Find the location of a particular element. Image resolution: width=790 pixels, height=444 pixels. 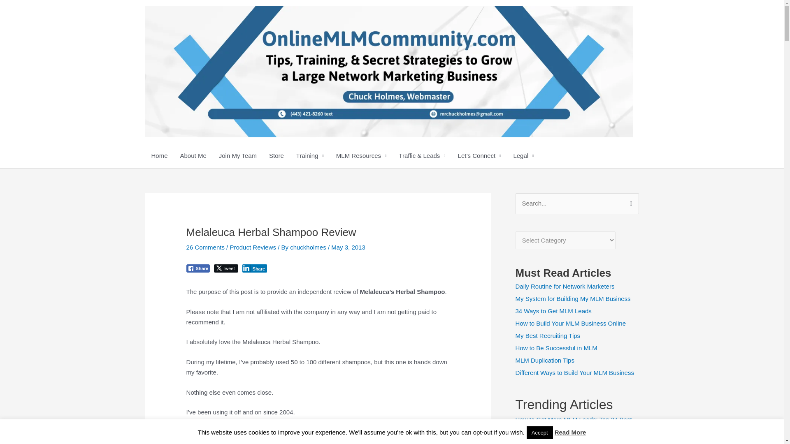

Product Reviews is located at coordinates (253, 247).